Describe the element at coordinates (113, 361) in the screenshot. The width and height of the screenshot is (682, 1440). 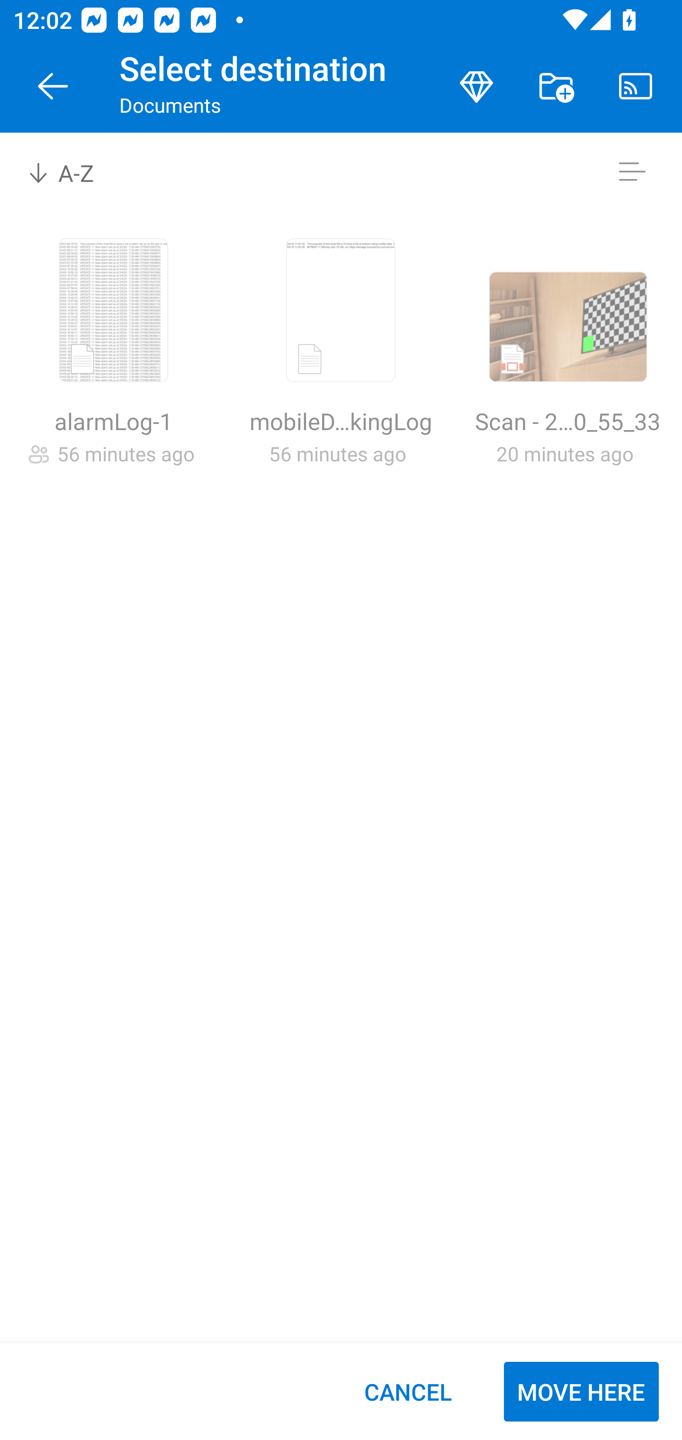
I see `Document Shared alarmLog-1 56 minutes ago` at that location.